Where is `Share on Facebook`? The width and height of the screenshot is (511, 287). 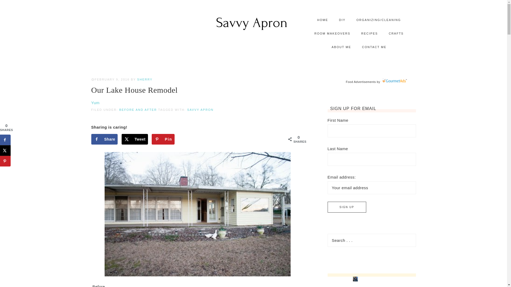 Share on Facebook is located at coordinates (104, 139).